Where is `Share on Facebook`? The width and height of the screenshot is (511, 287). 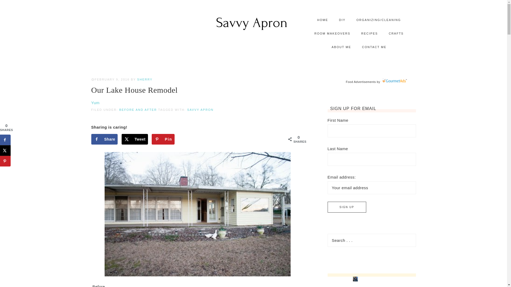 Share on Facebook is located at coordinates (104, 139).